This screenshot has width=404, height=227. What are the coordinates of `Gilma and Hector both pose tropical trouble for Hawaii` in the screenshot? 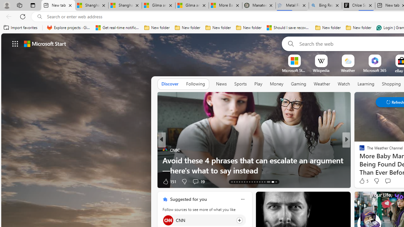 It's located at (192, 6).